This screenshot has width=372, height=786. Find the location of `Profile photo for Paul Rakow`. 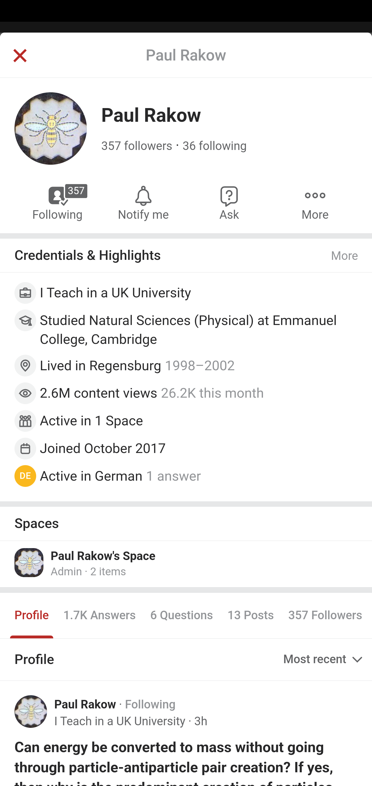

Profile photo for Paul Rakow is located at coordinates (31, 712).